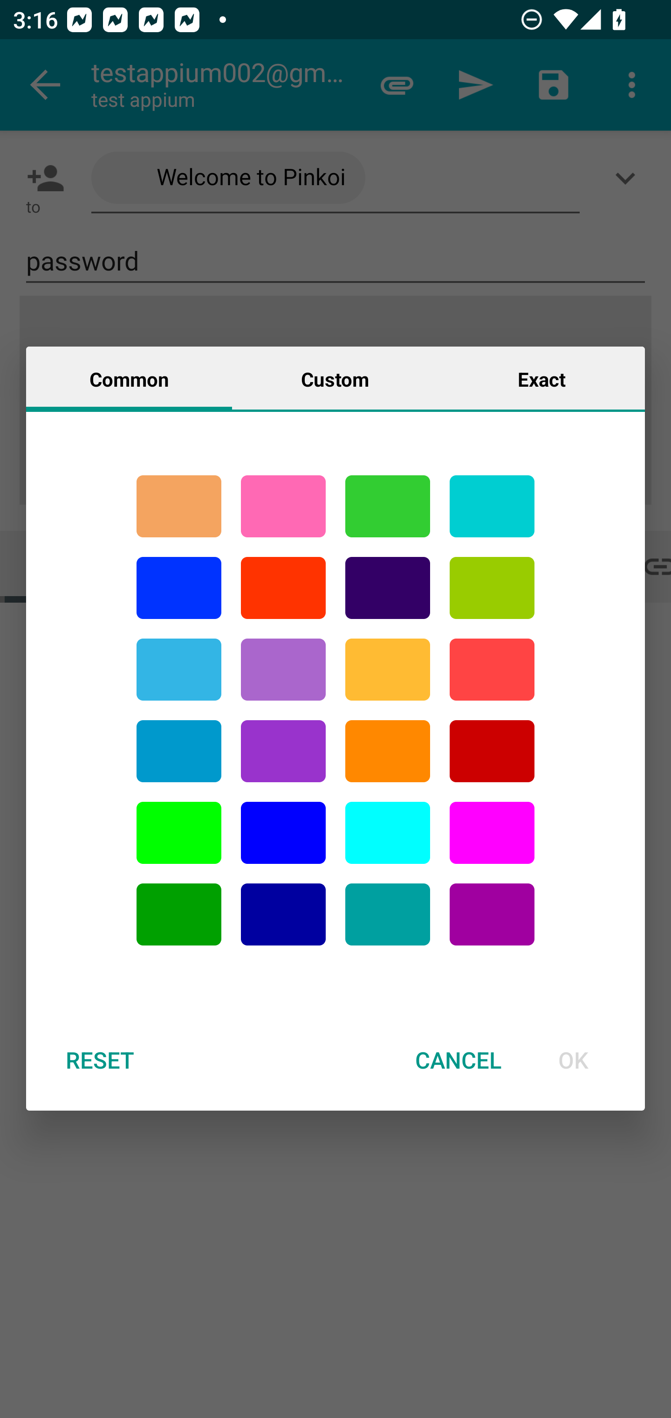 The height and width of the screenshot is (1418, 671). Describe the element at coordinates (283, 751) in the screenshot. I see `Purple` at that location.